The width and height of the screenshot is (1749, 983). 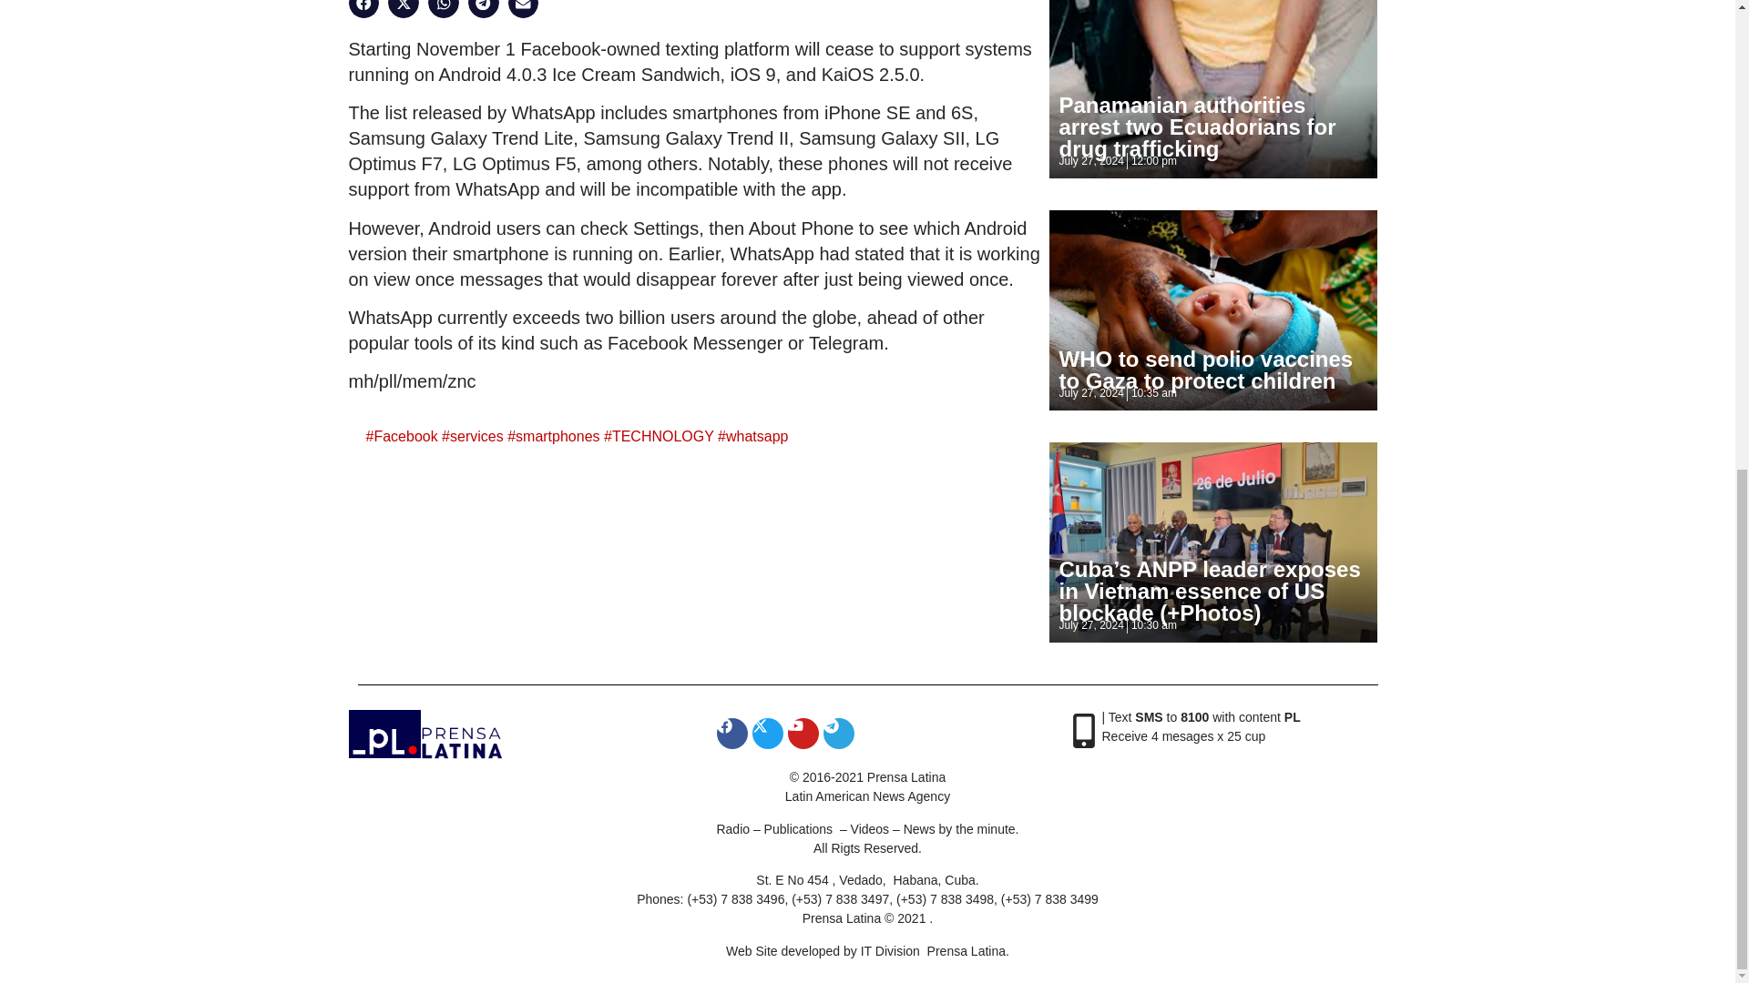 What do you see at coordinates (1089, 160) in the screenshot?
I see `July 27, 2024` at bounding box center [1089, 160].